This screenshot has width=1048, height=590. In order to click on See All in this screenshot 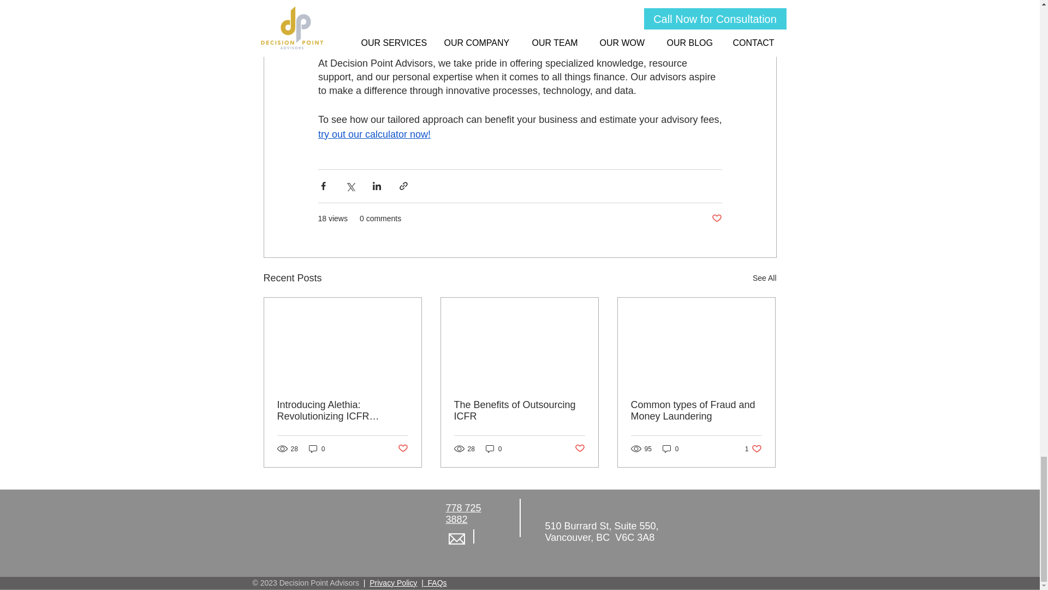, I will do `click(764, 278)`.